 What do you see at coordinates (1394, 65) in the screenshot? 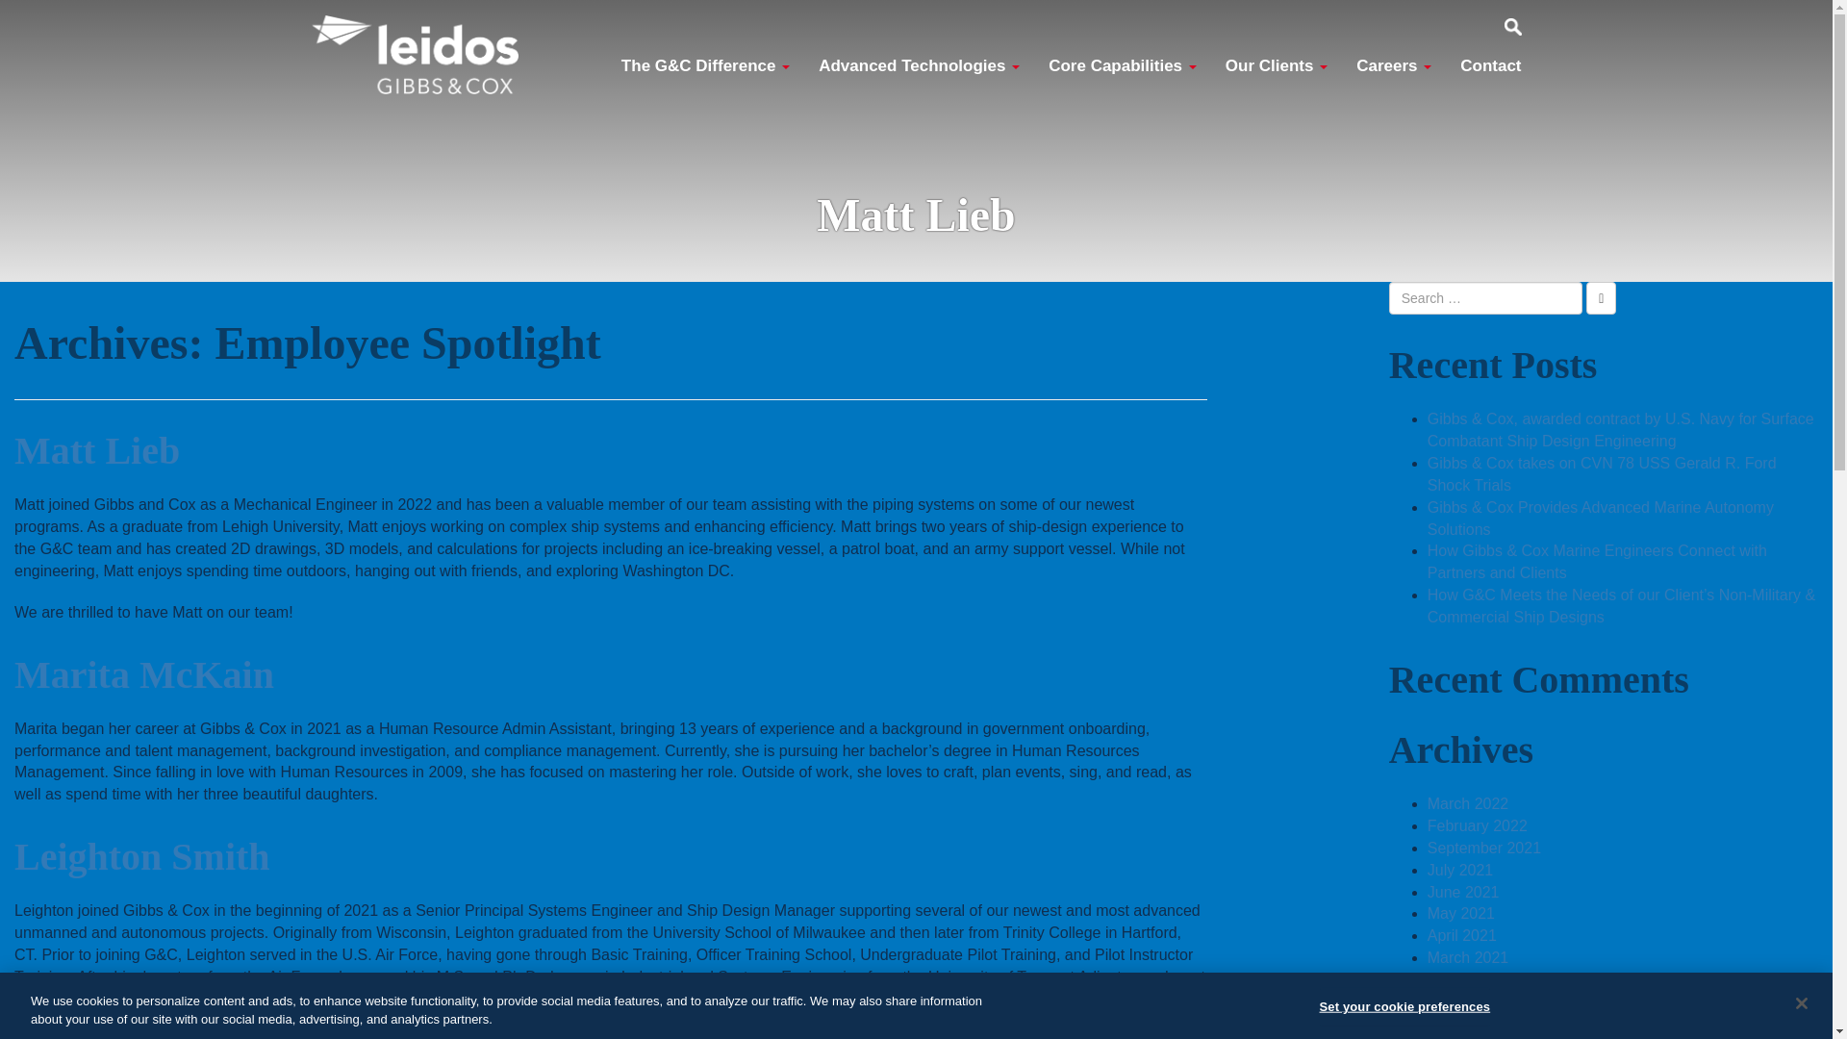
I see `Careers` at bounding box center [1394, 65].